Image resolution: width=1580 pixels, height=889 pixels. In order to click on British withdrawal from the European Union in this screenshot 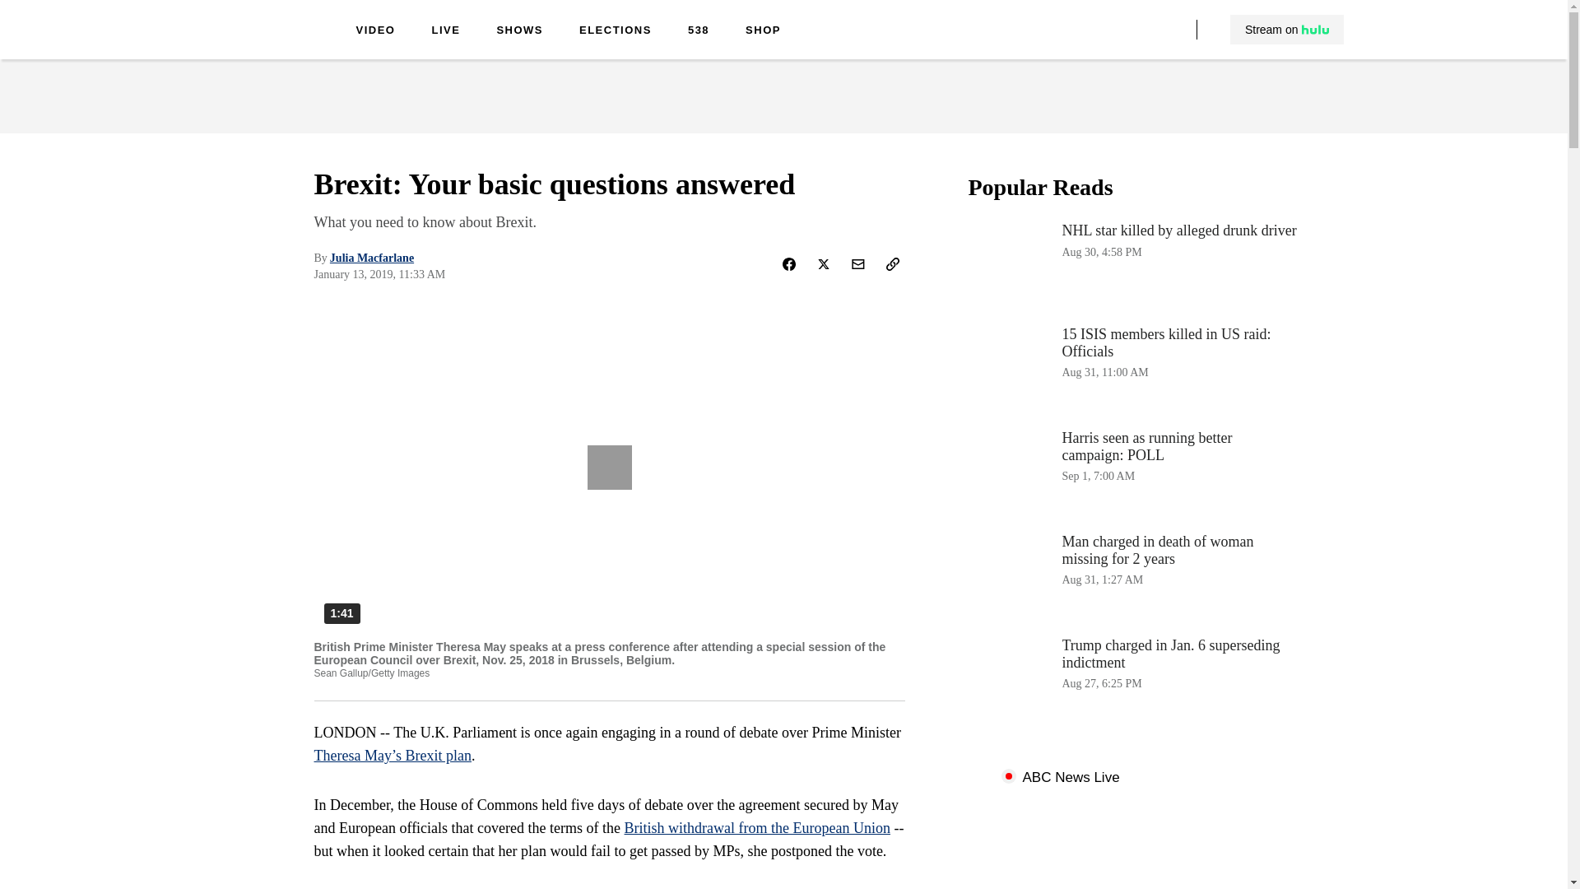, I will do `click(1132, 471)`.